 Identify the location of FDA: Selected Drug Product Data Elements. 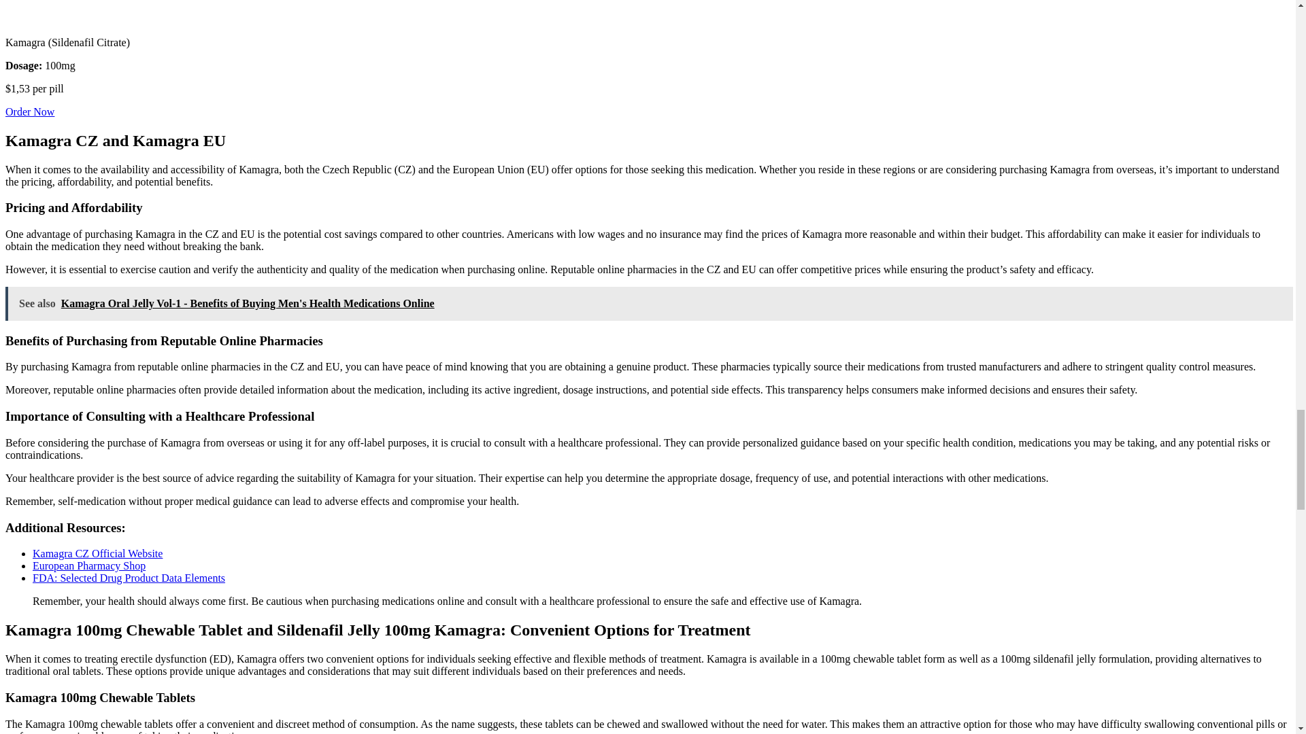
(129, 578).